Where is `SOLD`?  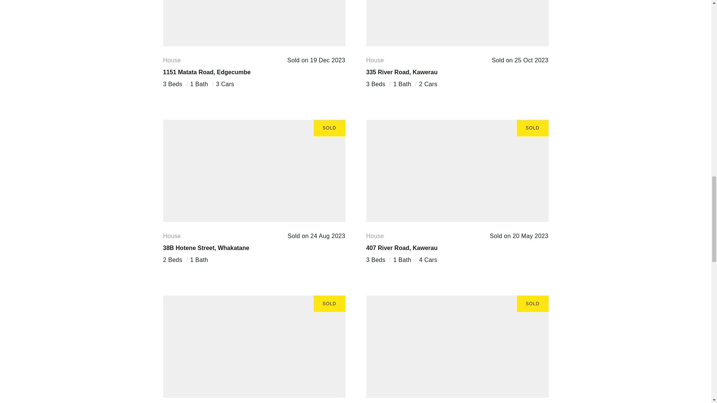
SOLD is located at coordinates (457, 347).